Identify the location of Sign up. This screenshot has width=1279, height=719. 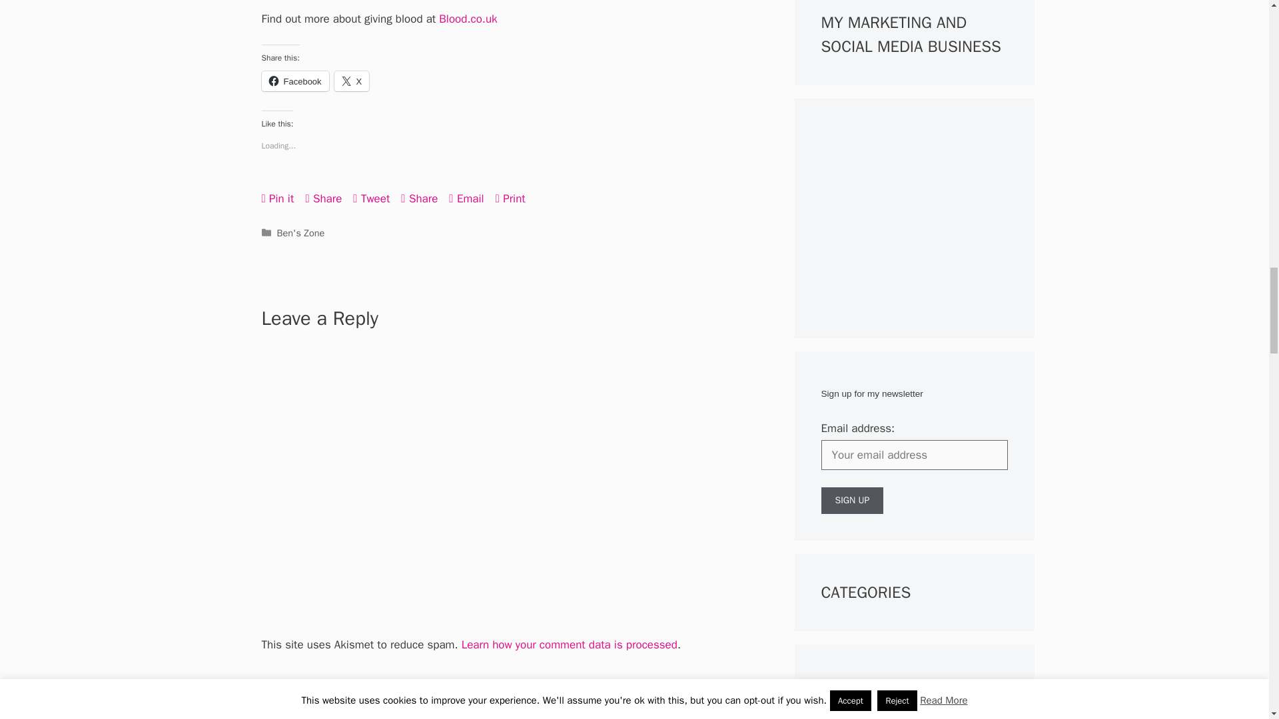
(852, 501).